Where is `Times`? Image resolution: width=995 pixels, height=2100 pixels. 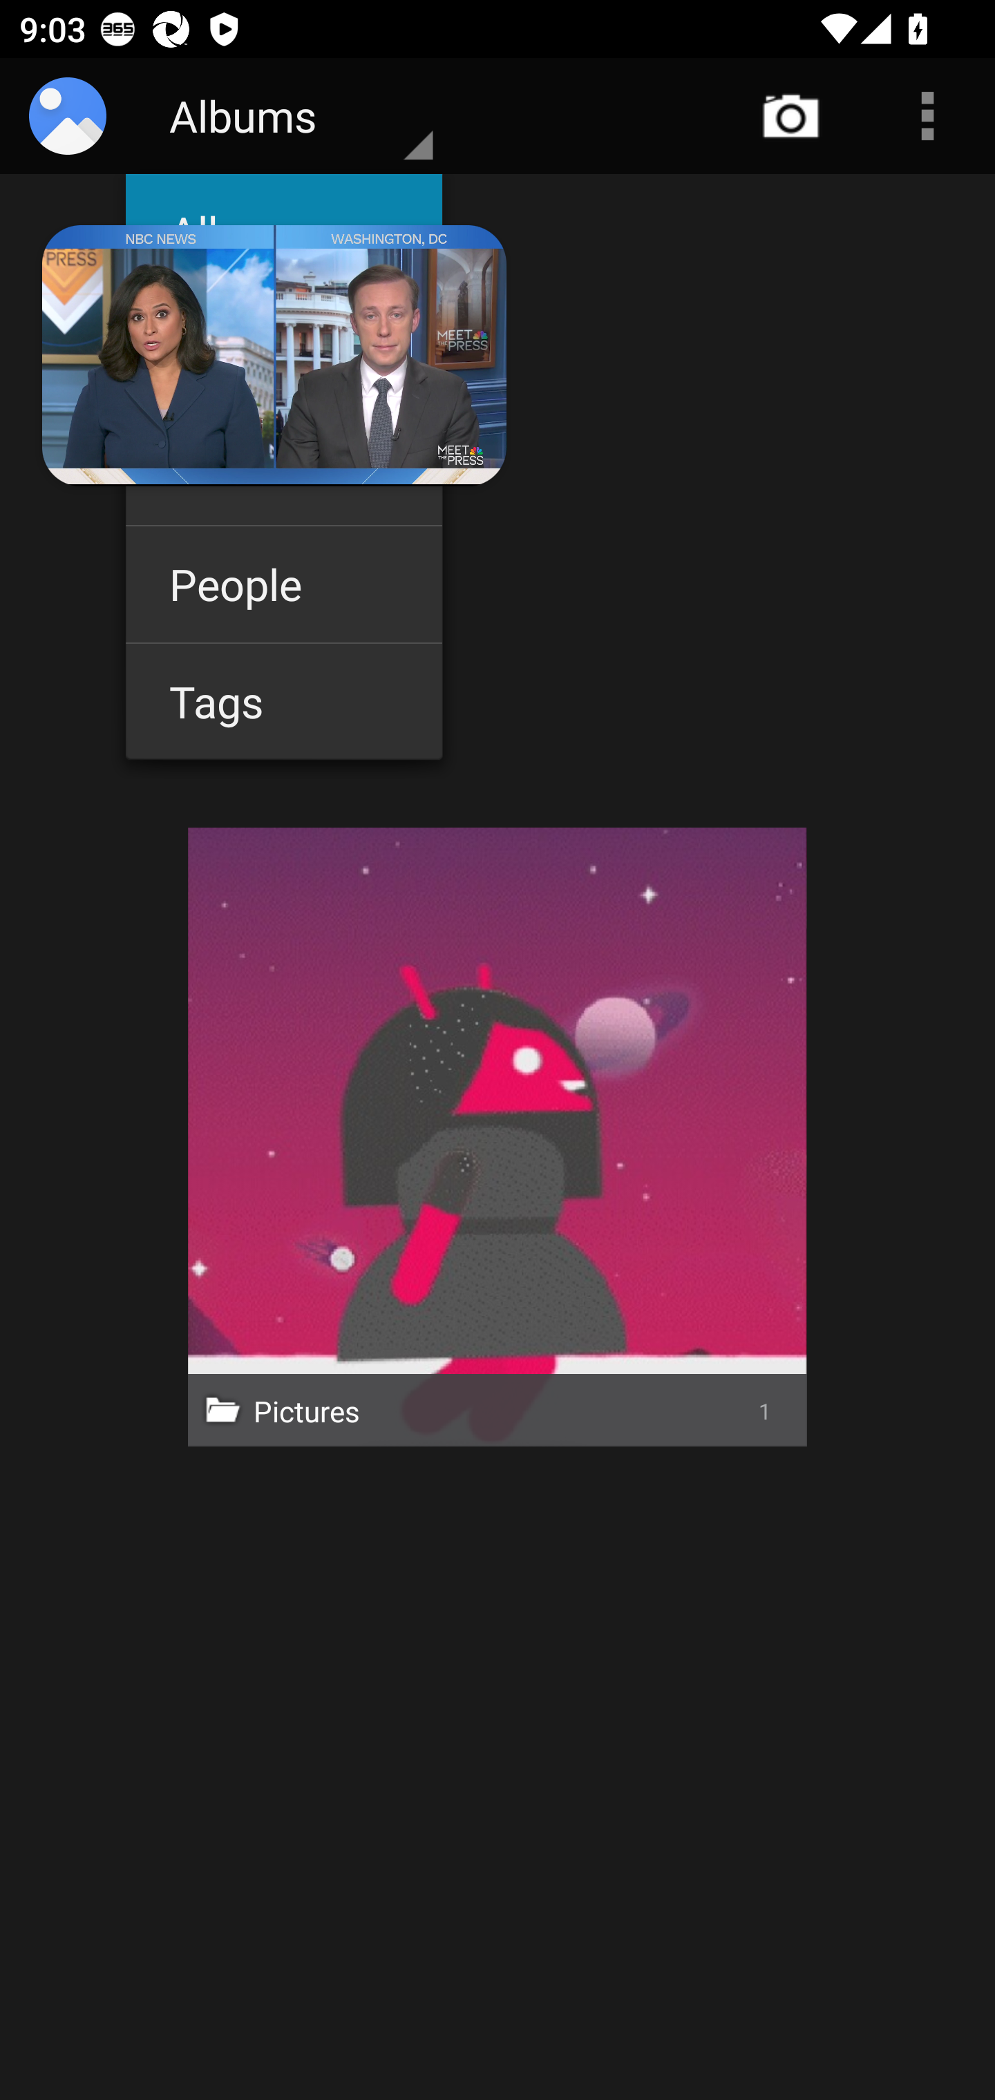
Times is located at coordinates (283, 467).